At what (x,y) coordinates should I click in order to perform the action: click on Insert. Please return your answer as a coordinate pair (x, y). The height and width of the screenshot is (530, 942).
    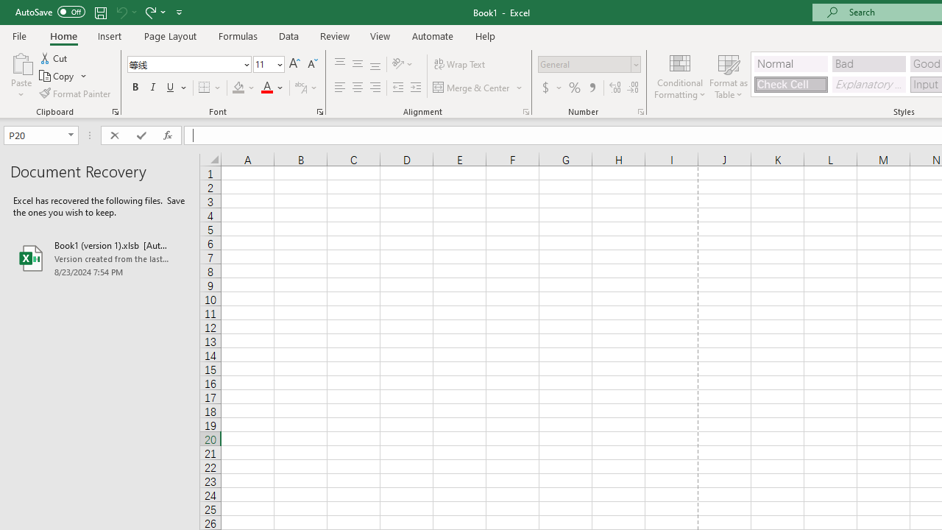
    Looking at the image, I should click on (110, 35).